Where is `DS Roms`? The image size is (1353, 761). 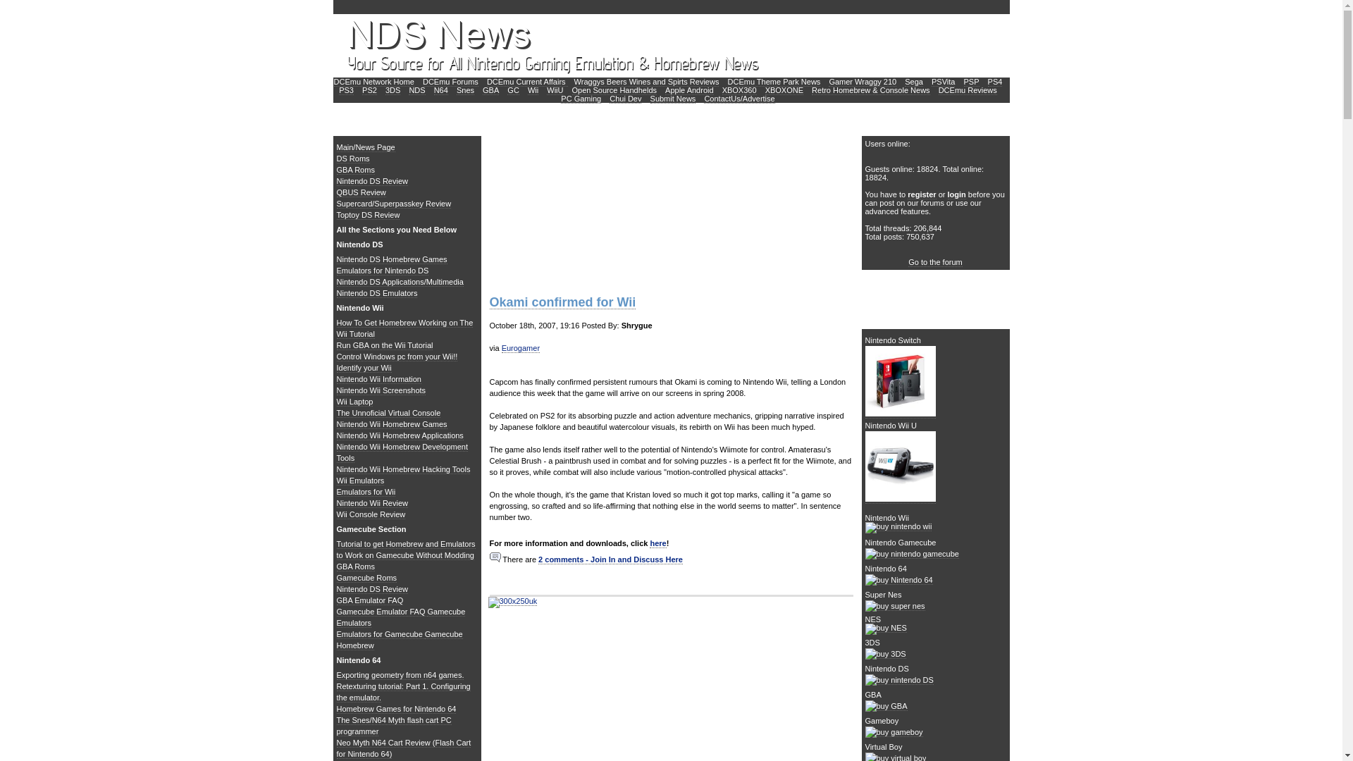 DS Roms is located at coordinates (353, 159).